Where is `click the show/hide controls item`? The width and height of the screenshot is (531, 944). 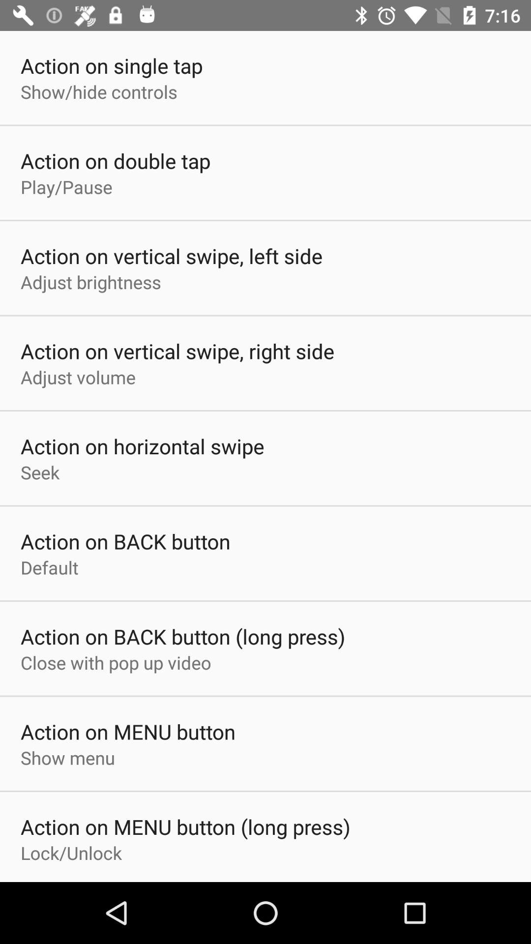 click the show/hide controls item is located at coordinates (99, 91).